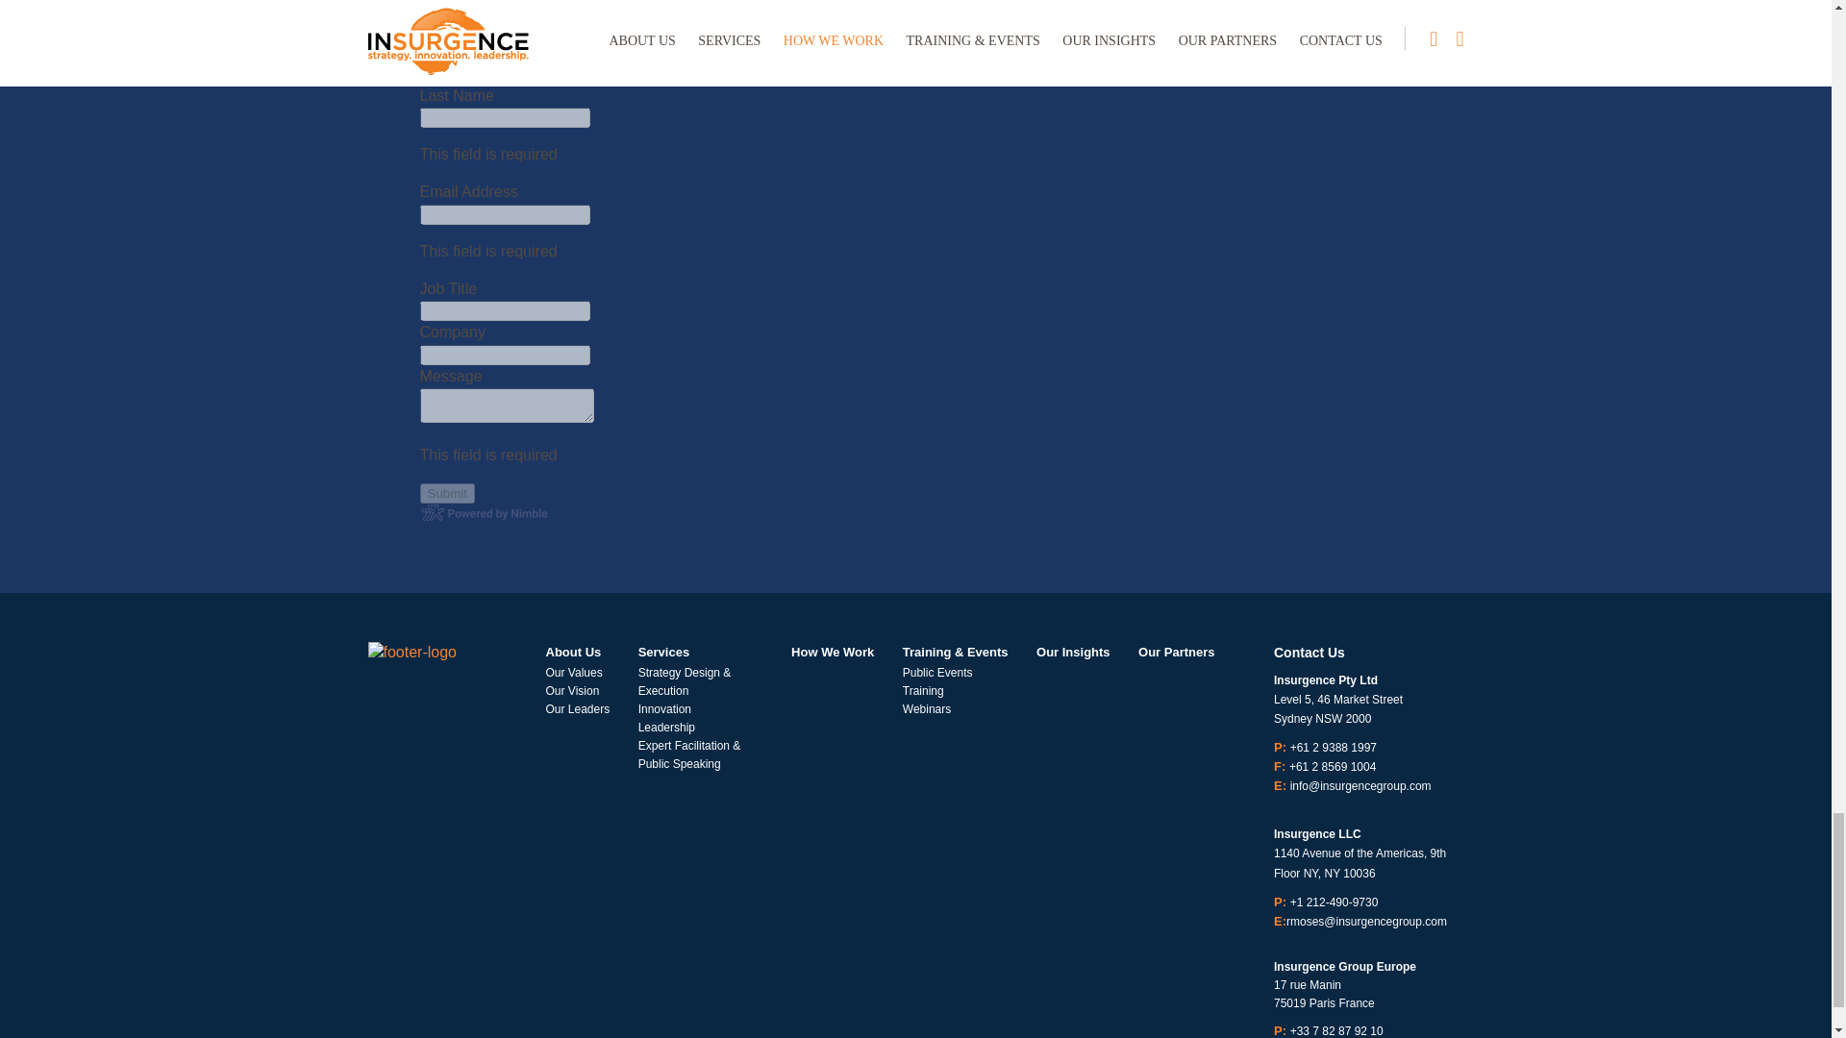 The width and height of the screenshot is (1846, 1038). What do you see at coordinates (667, 727) in the screenshot?
I see `Leadership` at bounding box center [667, 727].